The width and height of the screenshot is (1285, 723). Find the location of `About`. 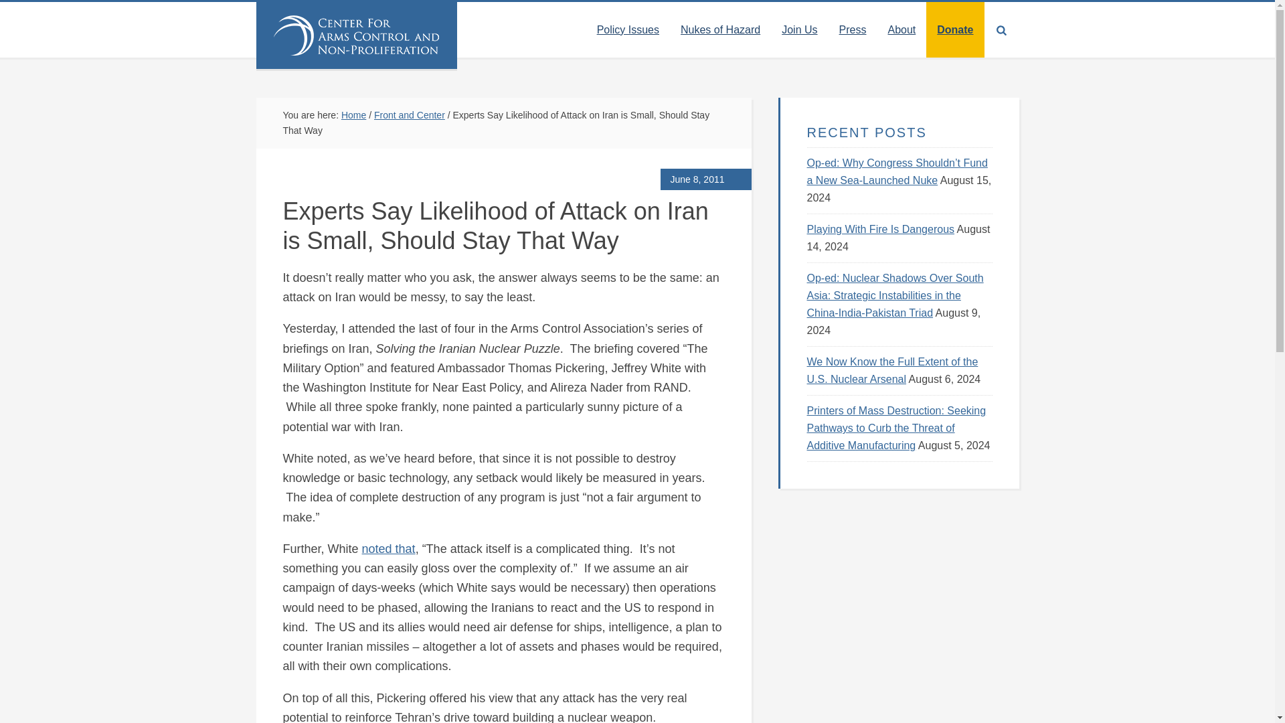

About is located at coordinates (901, 29).